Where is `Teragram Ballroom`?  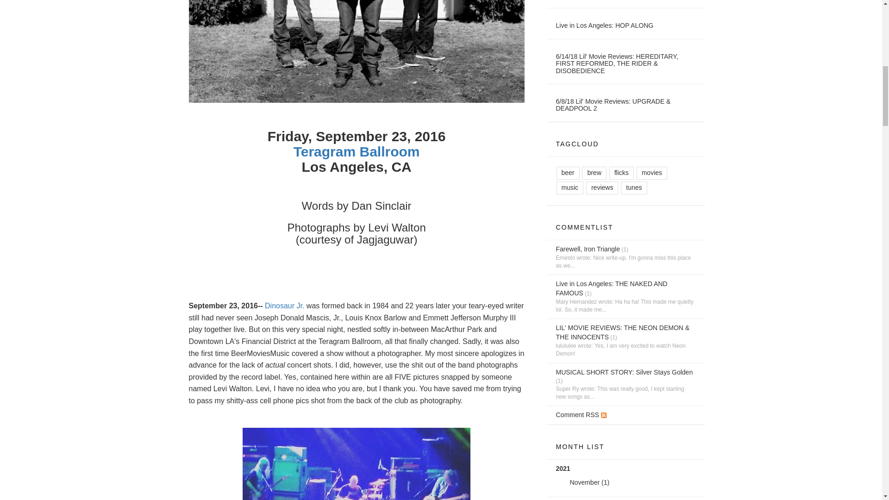
Teragram Ballroom is located at coordinates (357, 152).